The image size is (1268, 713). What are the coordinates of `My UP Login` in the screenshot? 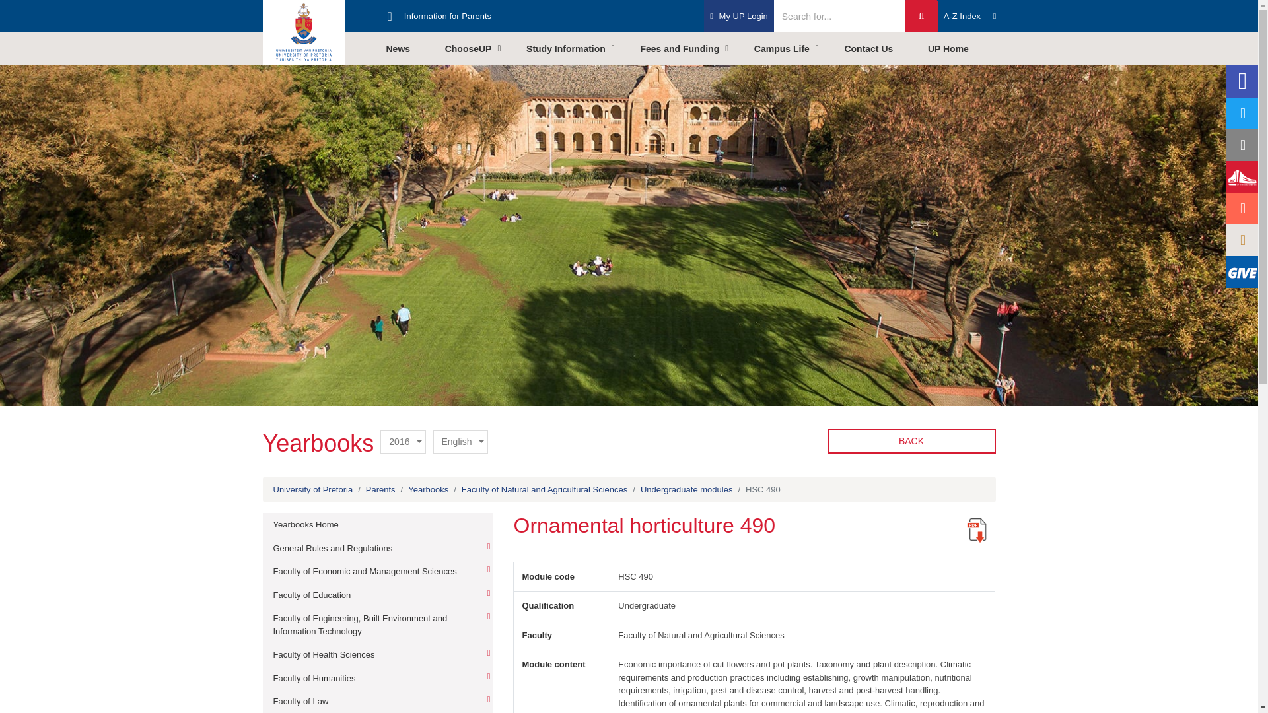 It's located at (738, 16).